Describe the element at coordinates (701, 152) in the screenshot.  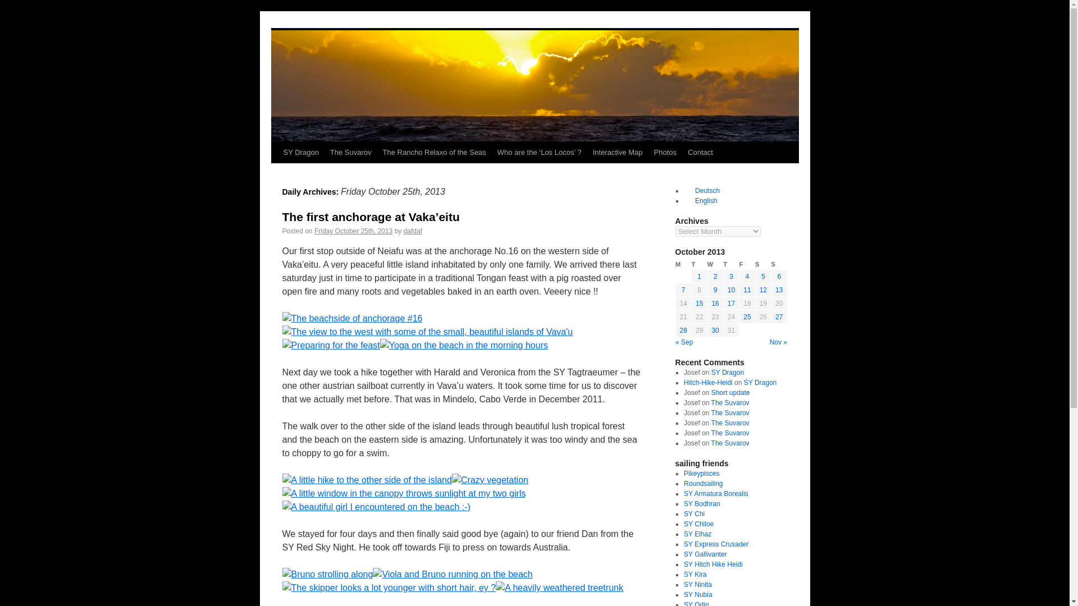
I see `Contact` at that location.